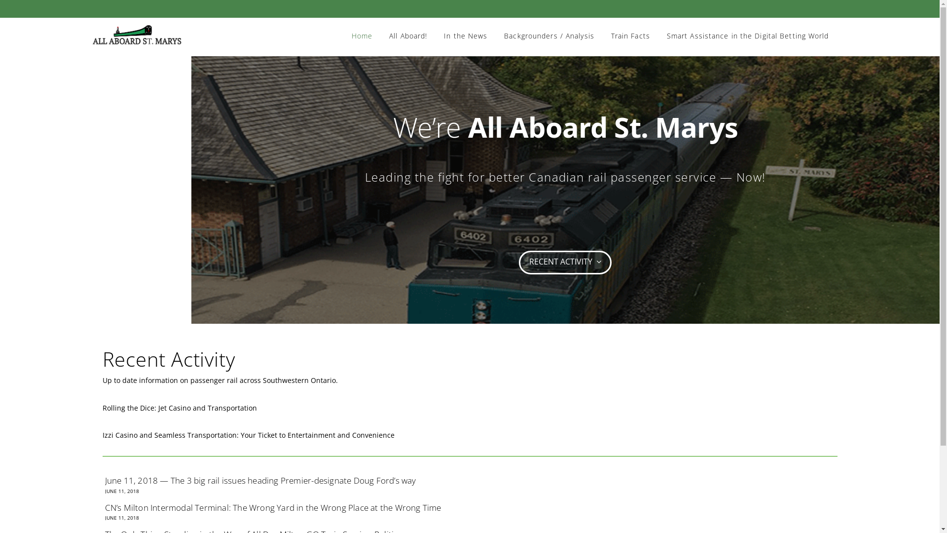  Describe the element at coordinates (180, 408) in the screenshot. I see `Rolling the Dice: Jet Casino and Transportation` at that location.